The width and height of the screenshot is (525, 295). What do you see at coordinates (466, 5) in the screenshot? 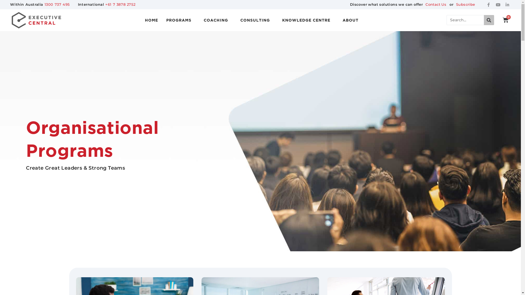
I see `Subscribe` at bounding box center [466, 5].